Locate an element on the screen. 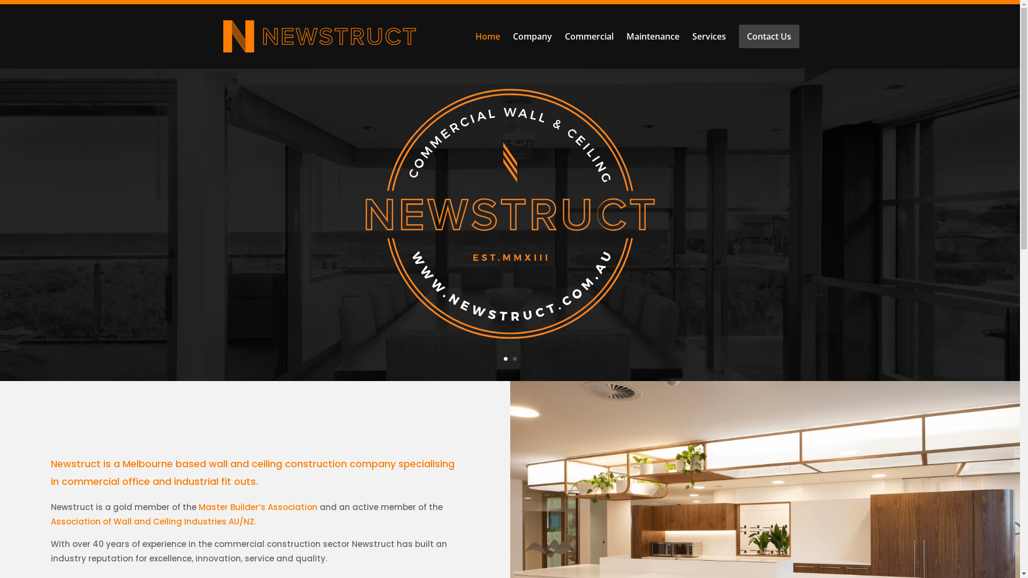  Home is located at coordinates (488, 36).